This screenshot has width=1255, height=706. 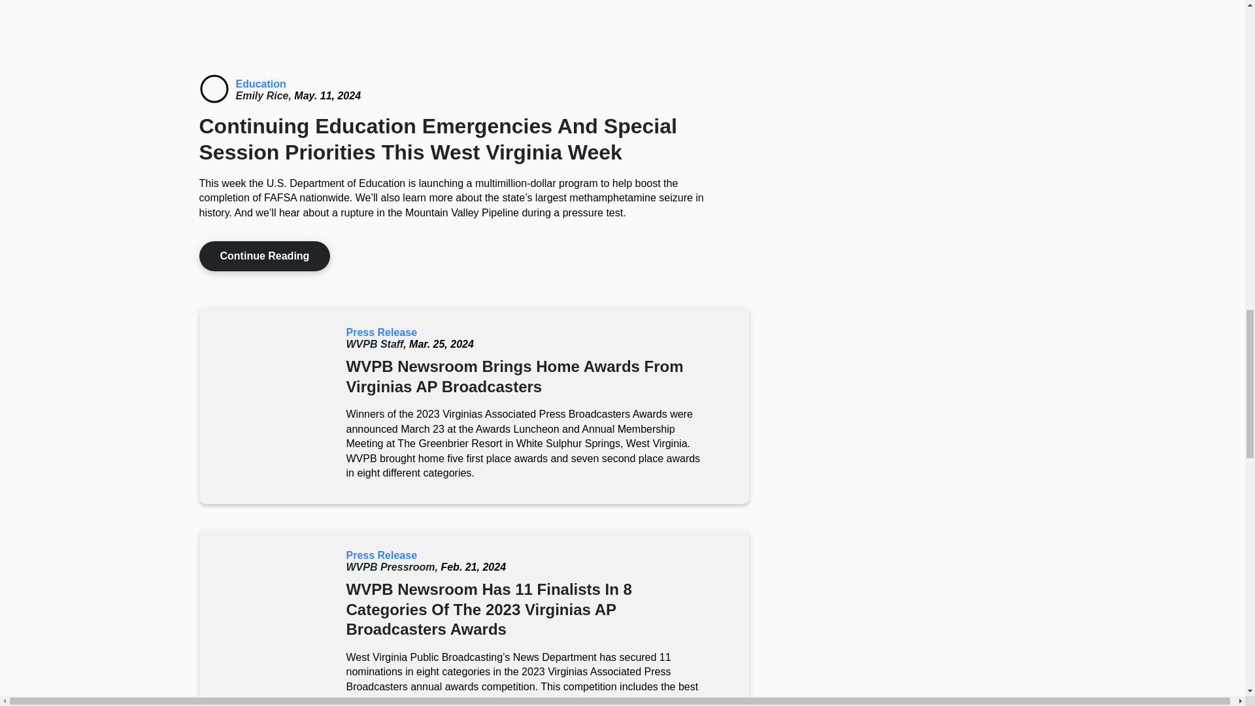 I want to click on WVPB Pressroom, so click(x=393, y=566).